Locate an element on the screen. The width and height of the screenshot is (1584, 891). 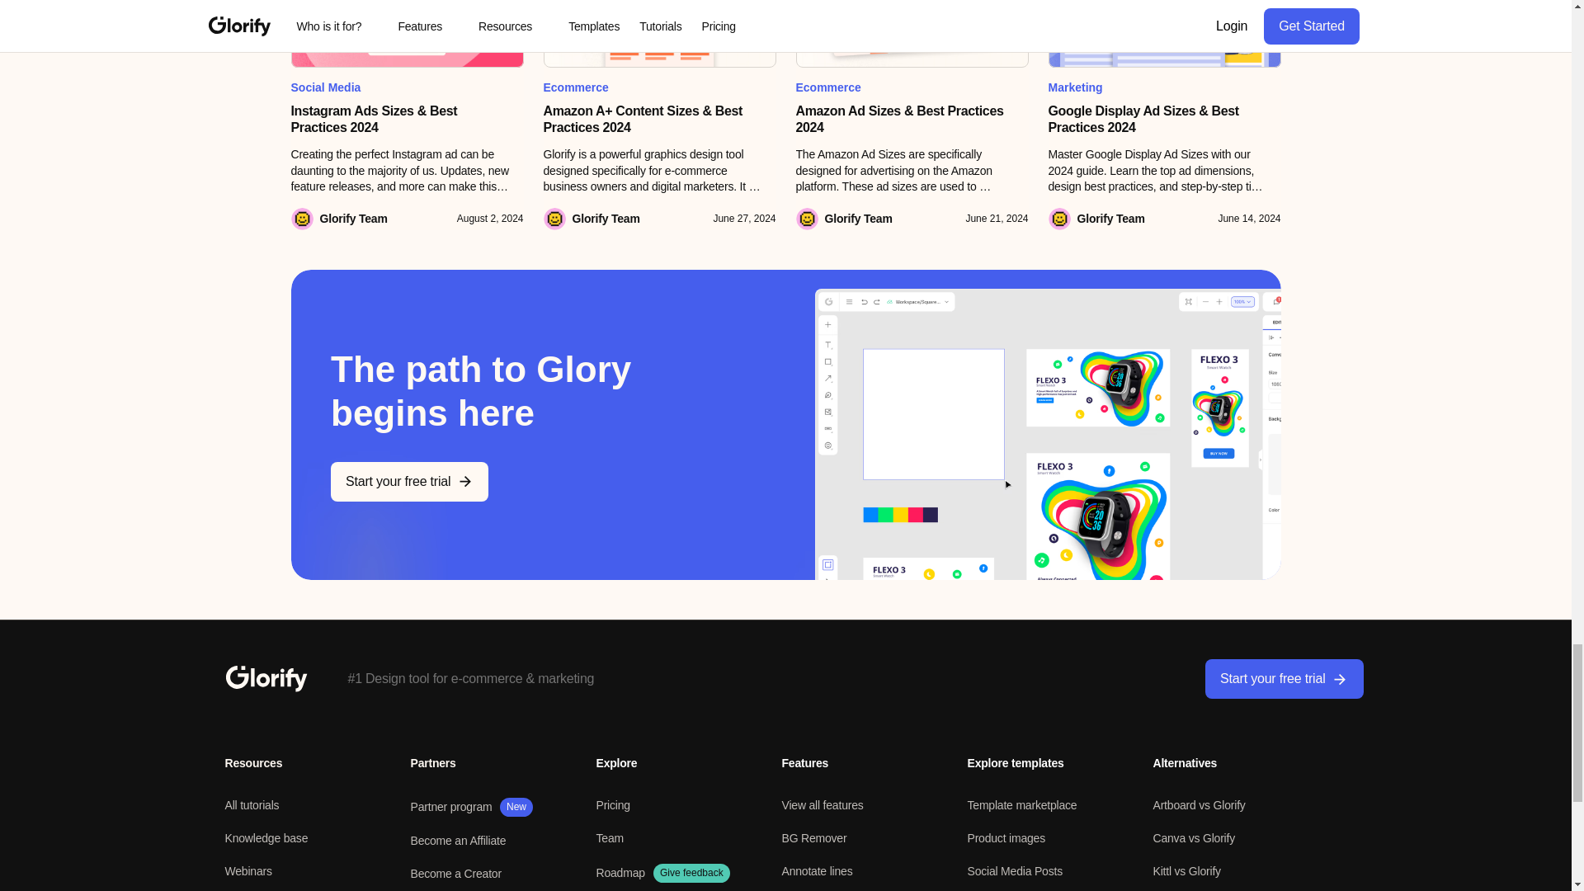
Become an Affiliate is located at coordinates (459, 840).